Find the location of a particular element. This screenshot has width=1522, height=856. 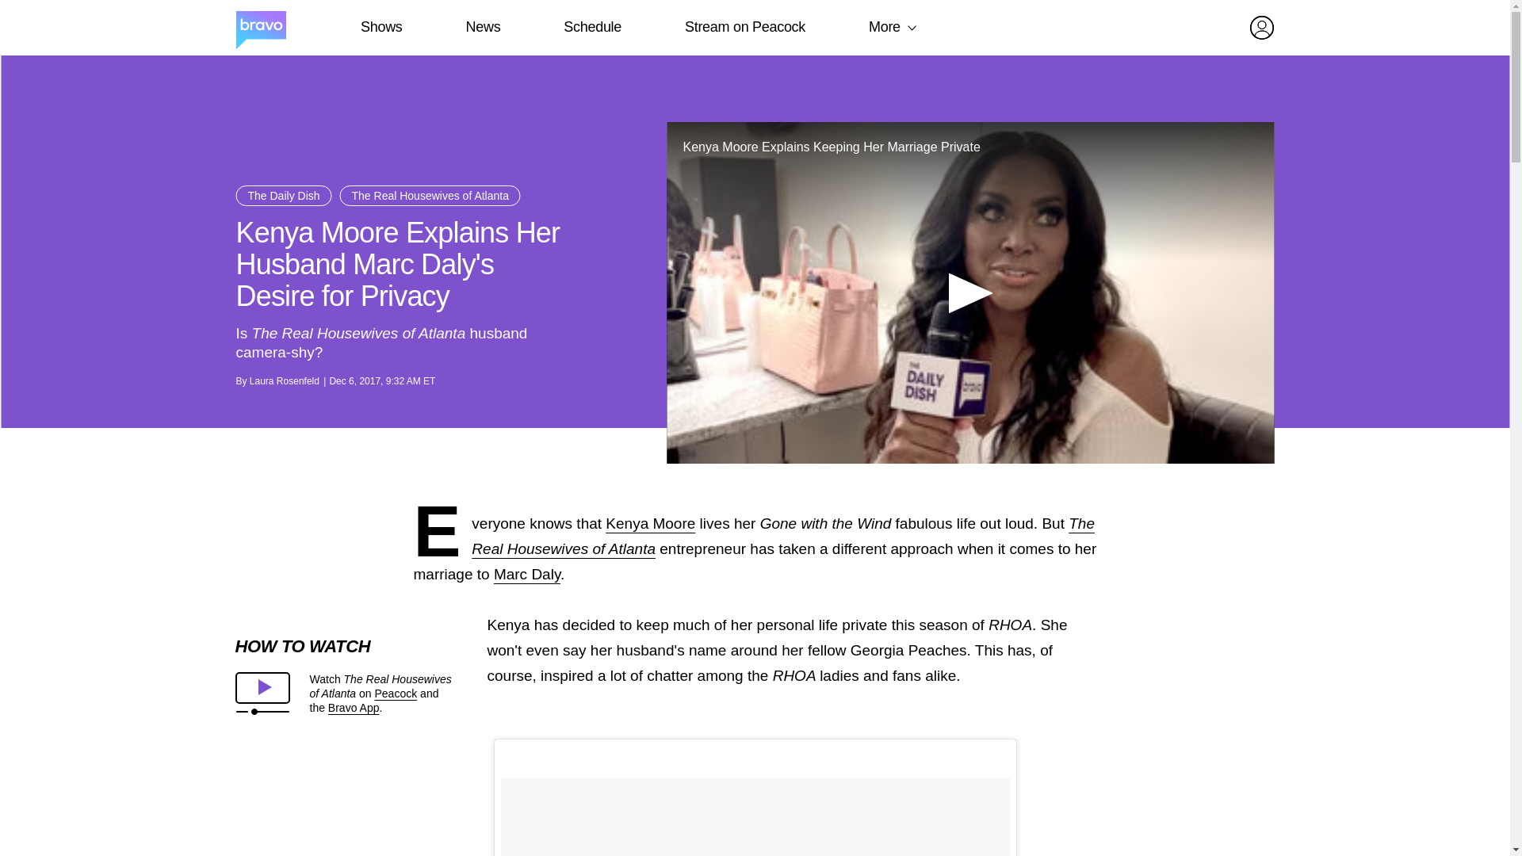

News is located at coordinates (483, 27).